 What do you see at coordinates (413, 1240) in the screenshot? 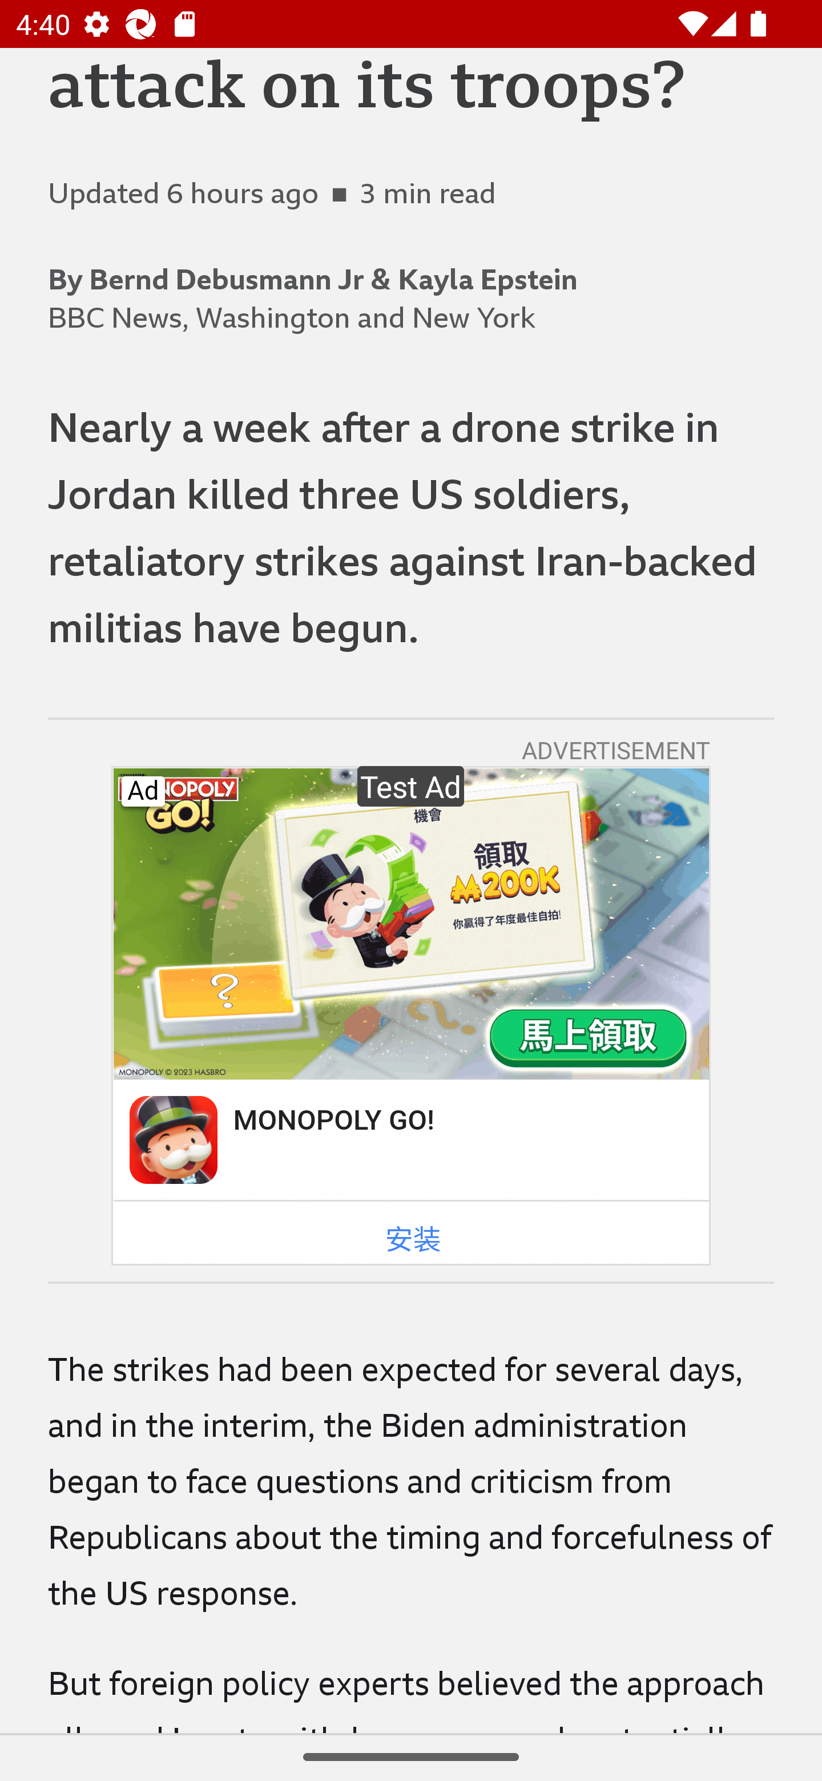
I see `安装` at bounding box center [413, 1240].